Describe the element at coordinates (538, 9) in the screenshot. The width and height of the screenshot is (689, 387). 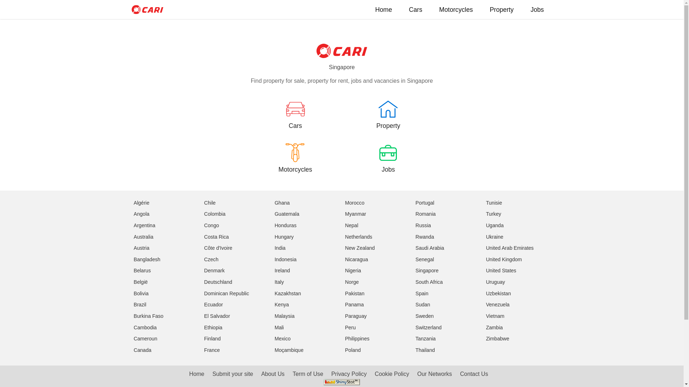
I see `Jobs` at that location.